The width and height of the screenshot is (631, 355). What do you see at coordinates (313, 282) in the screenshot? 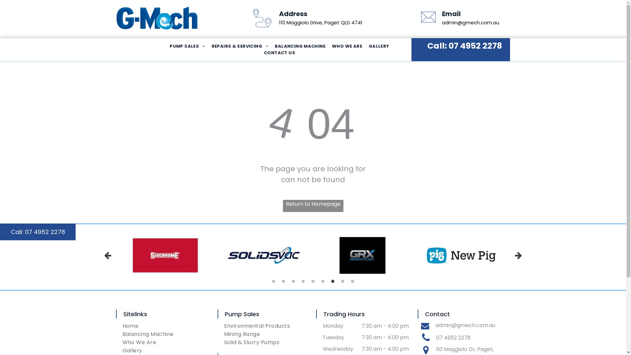
I see `5` at bounding box center [313, 282].